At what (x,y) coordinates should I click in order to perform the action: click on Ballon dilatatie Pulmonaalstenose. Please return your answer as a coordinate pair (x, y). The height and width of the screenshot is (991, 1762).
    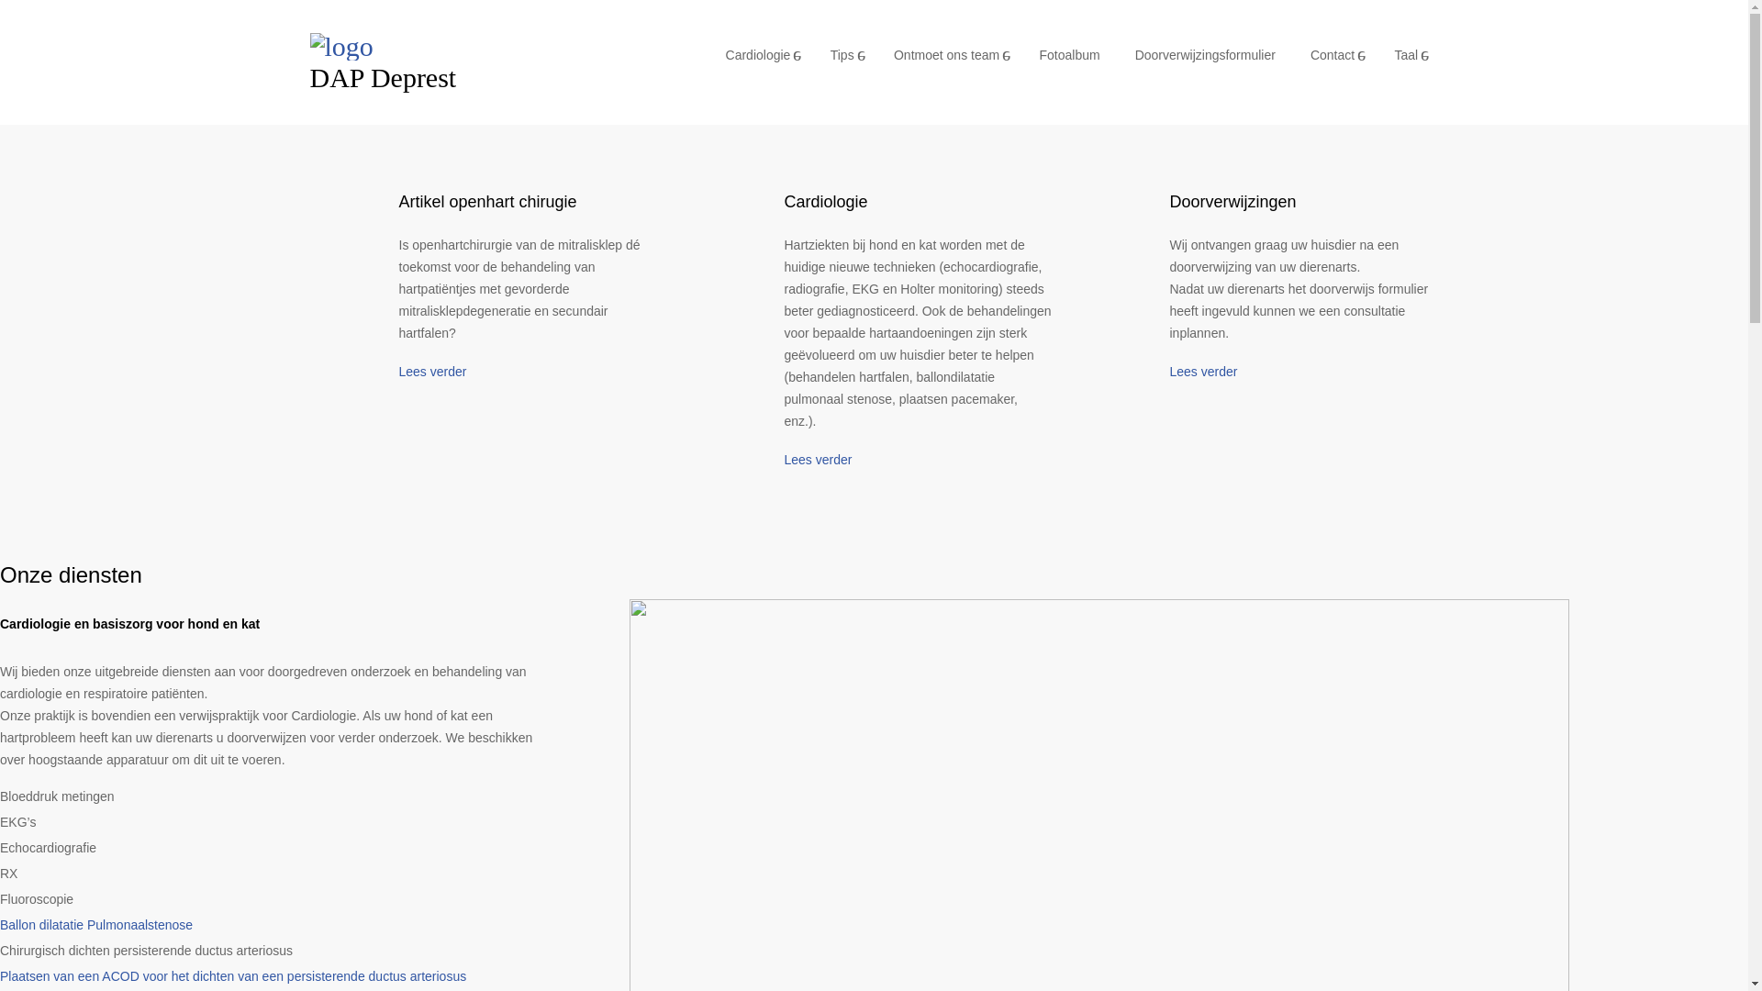
    Looking at the image, I should click on (96, 925).